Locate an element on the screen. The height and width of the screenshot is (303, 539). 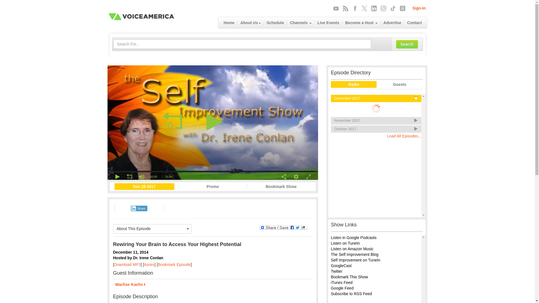
Contact is located at coordinates (414, 22).